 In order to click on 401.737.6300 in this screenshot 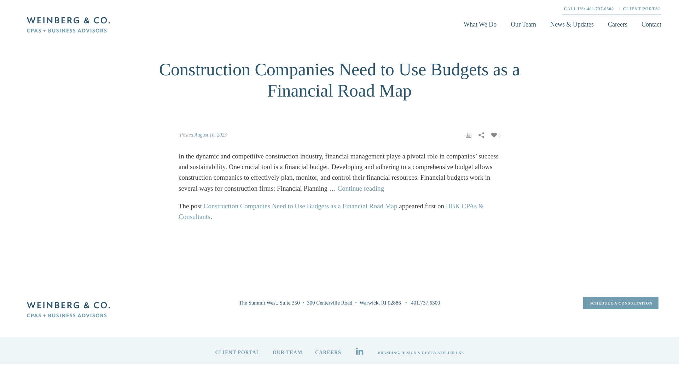, I will do `click(425, 303)`.